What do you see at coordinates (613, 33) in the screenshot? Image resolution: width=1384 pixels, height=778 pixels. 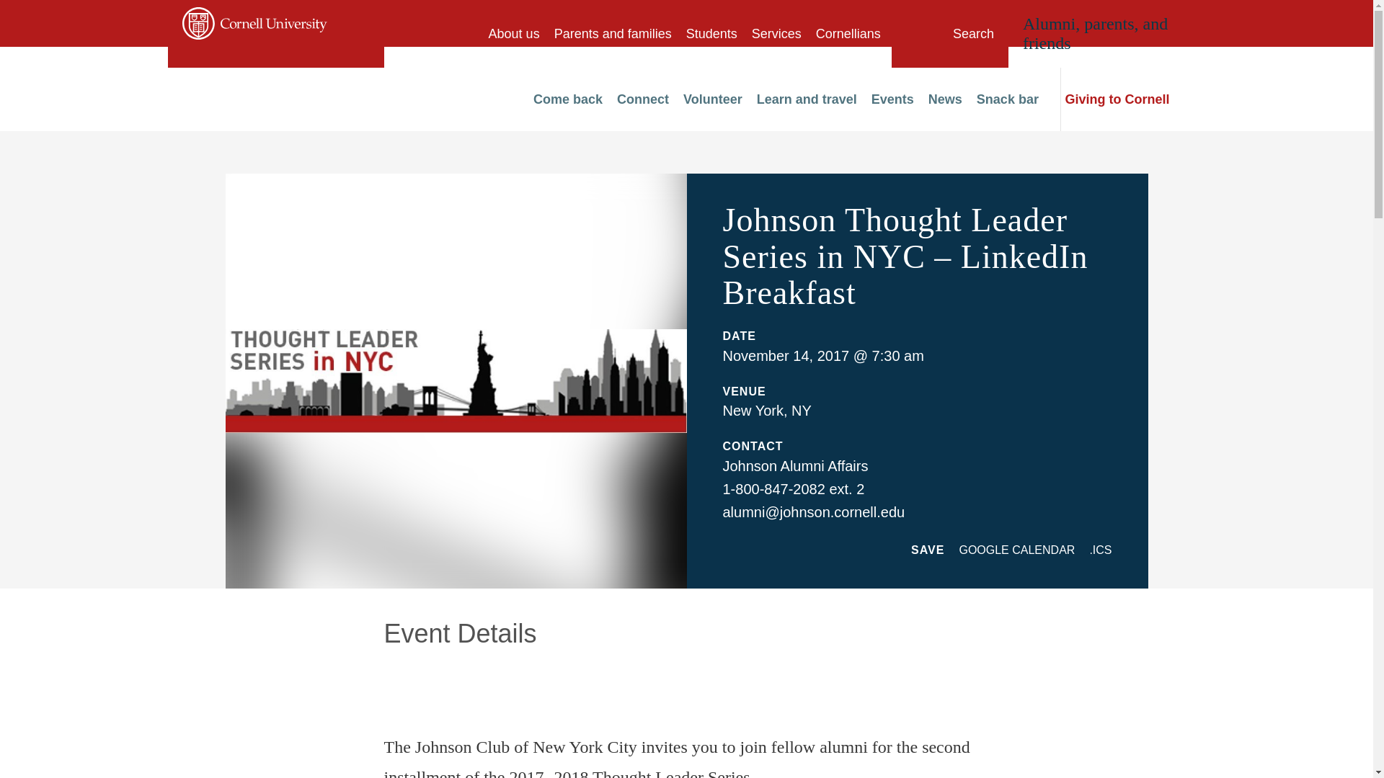 I see `Parents and families` at bounding box center [613, 33].